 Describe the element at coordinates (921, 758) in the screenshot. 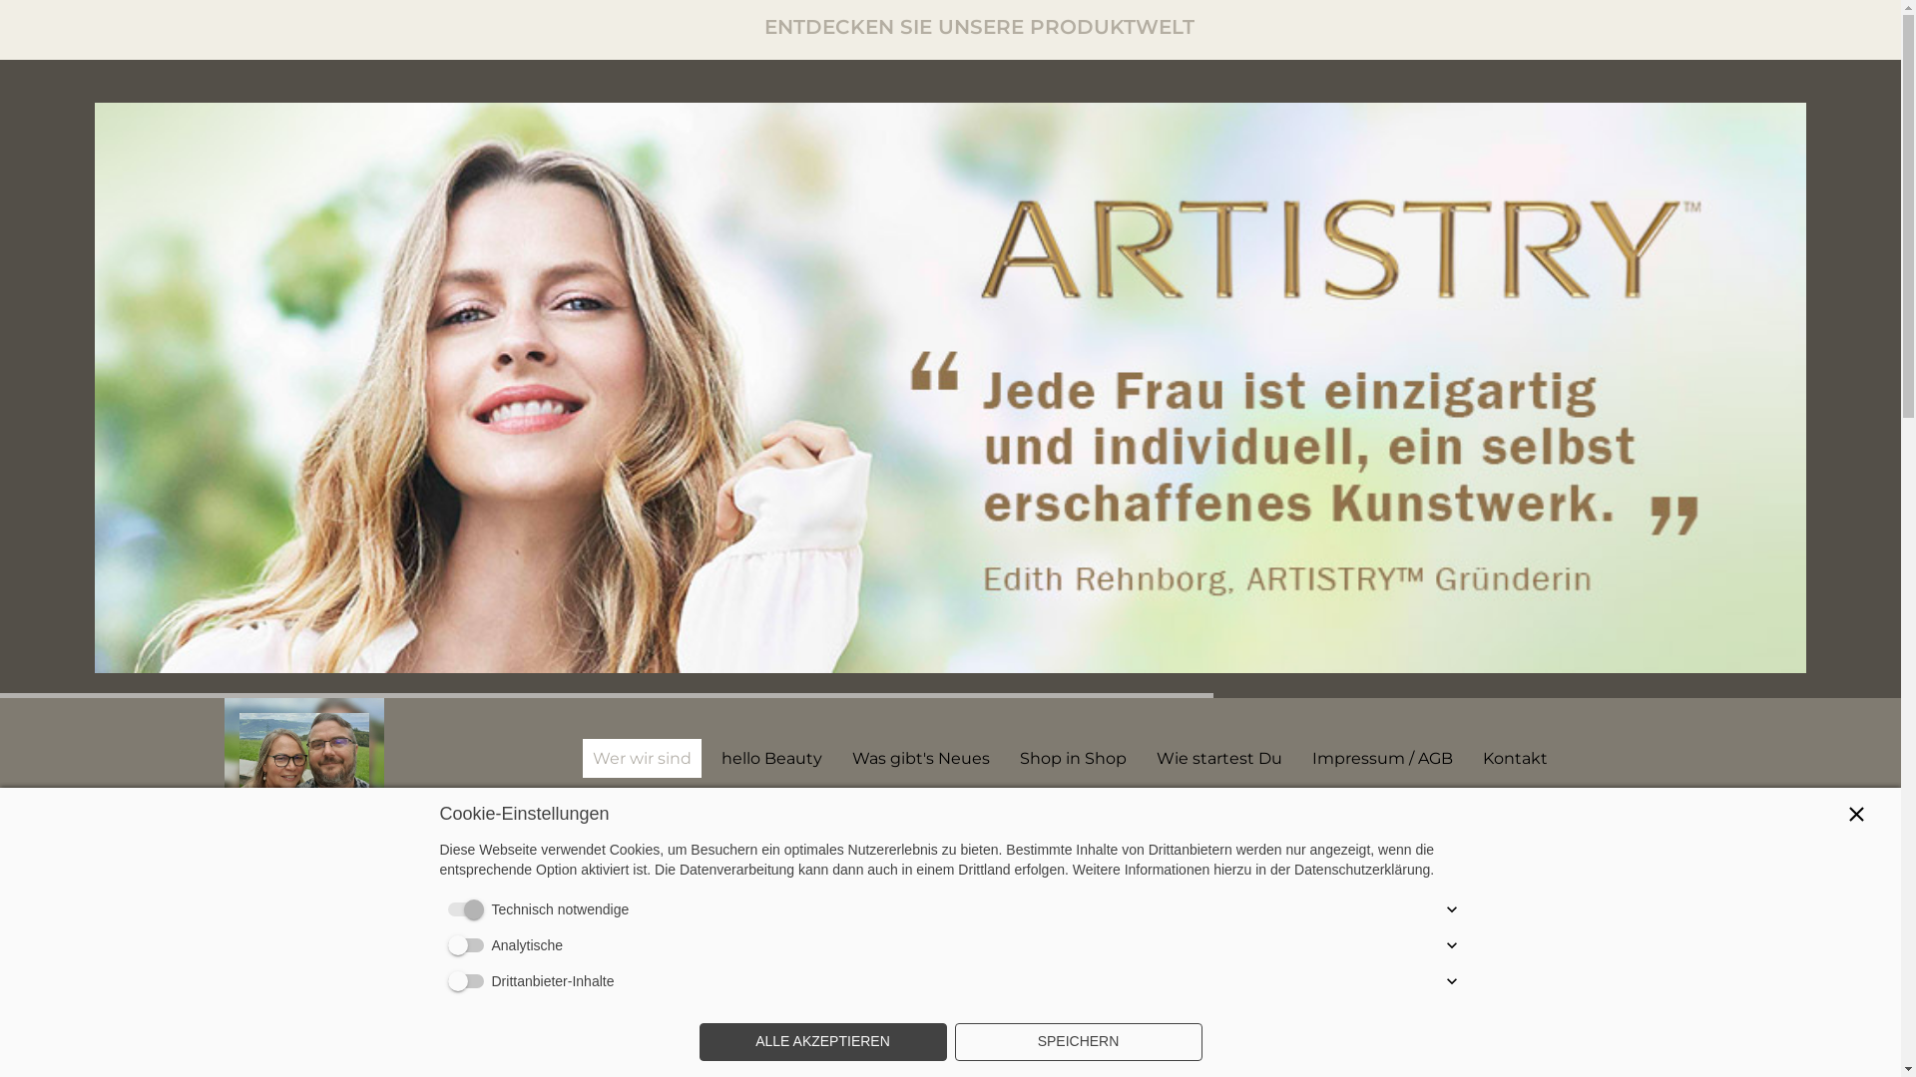

I see `Was gibt's Neues` at that location.